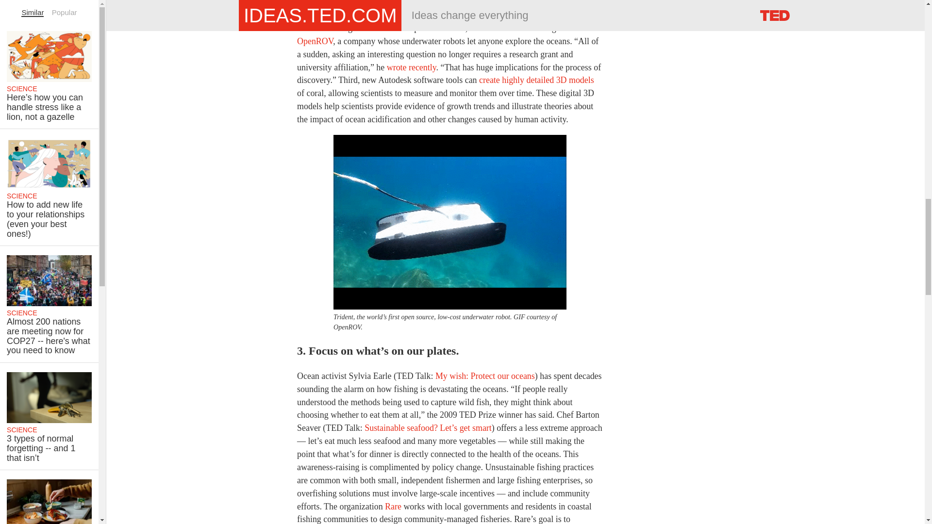 The height and width of the screenshot is (524, 932). I want to click on wrote recently, so click(411, 67).